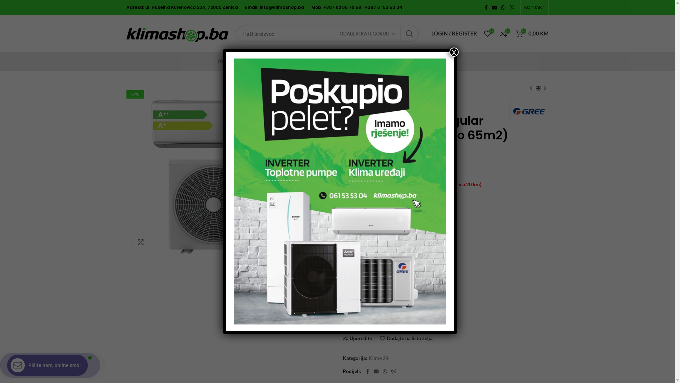  Describe the element at coordinates (443, 61) in the screenshot. I see `KONTAKT` at that location.